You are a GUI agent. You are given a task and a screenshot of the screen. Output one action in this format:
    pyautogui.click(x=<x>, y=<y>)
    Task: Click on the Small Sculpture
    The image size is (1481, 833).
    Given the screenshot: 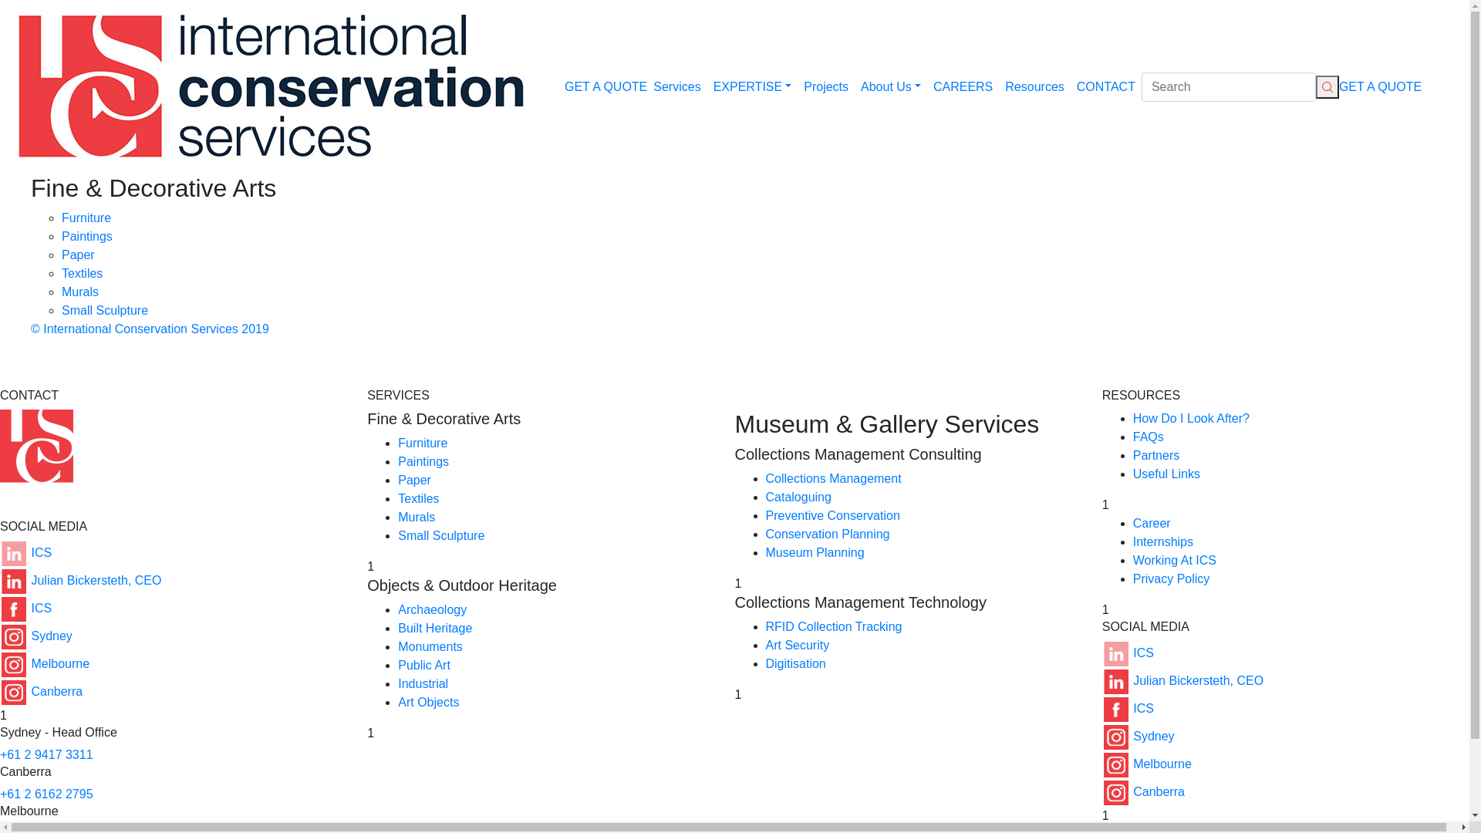 What is the action you would take?
    pyautogui.click(x=105, y=310)
    